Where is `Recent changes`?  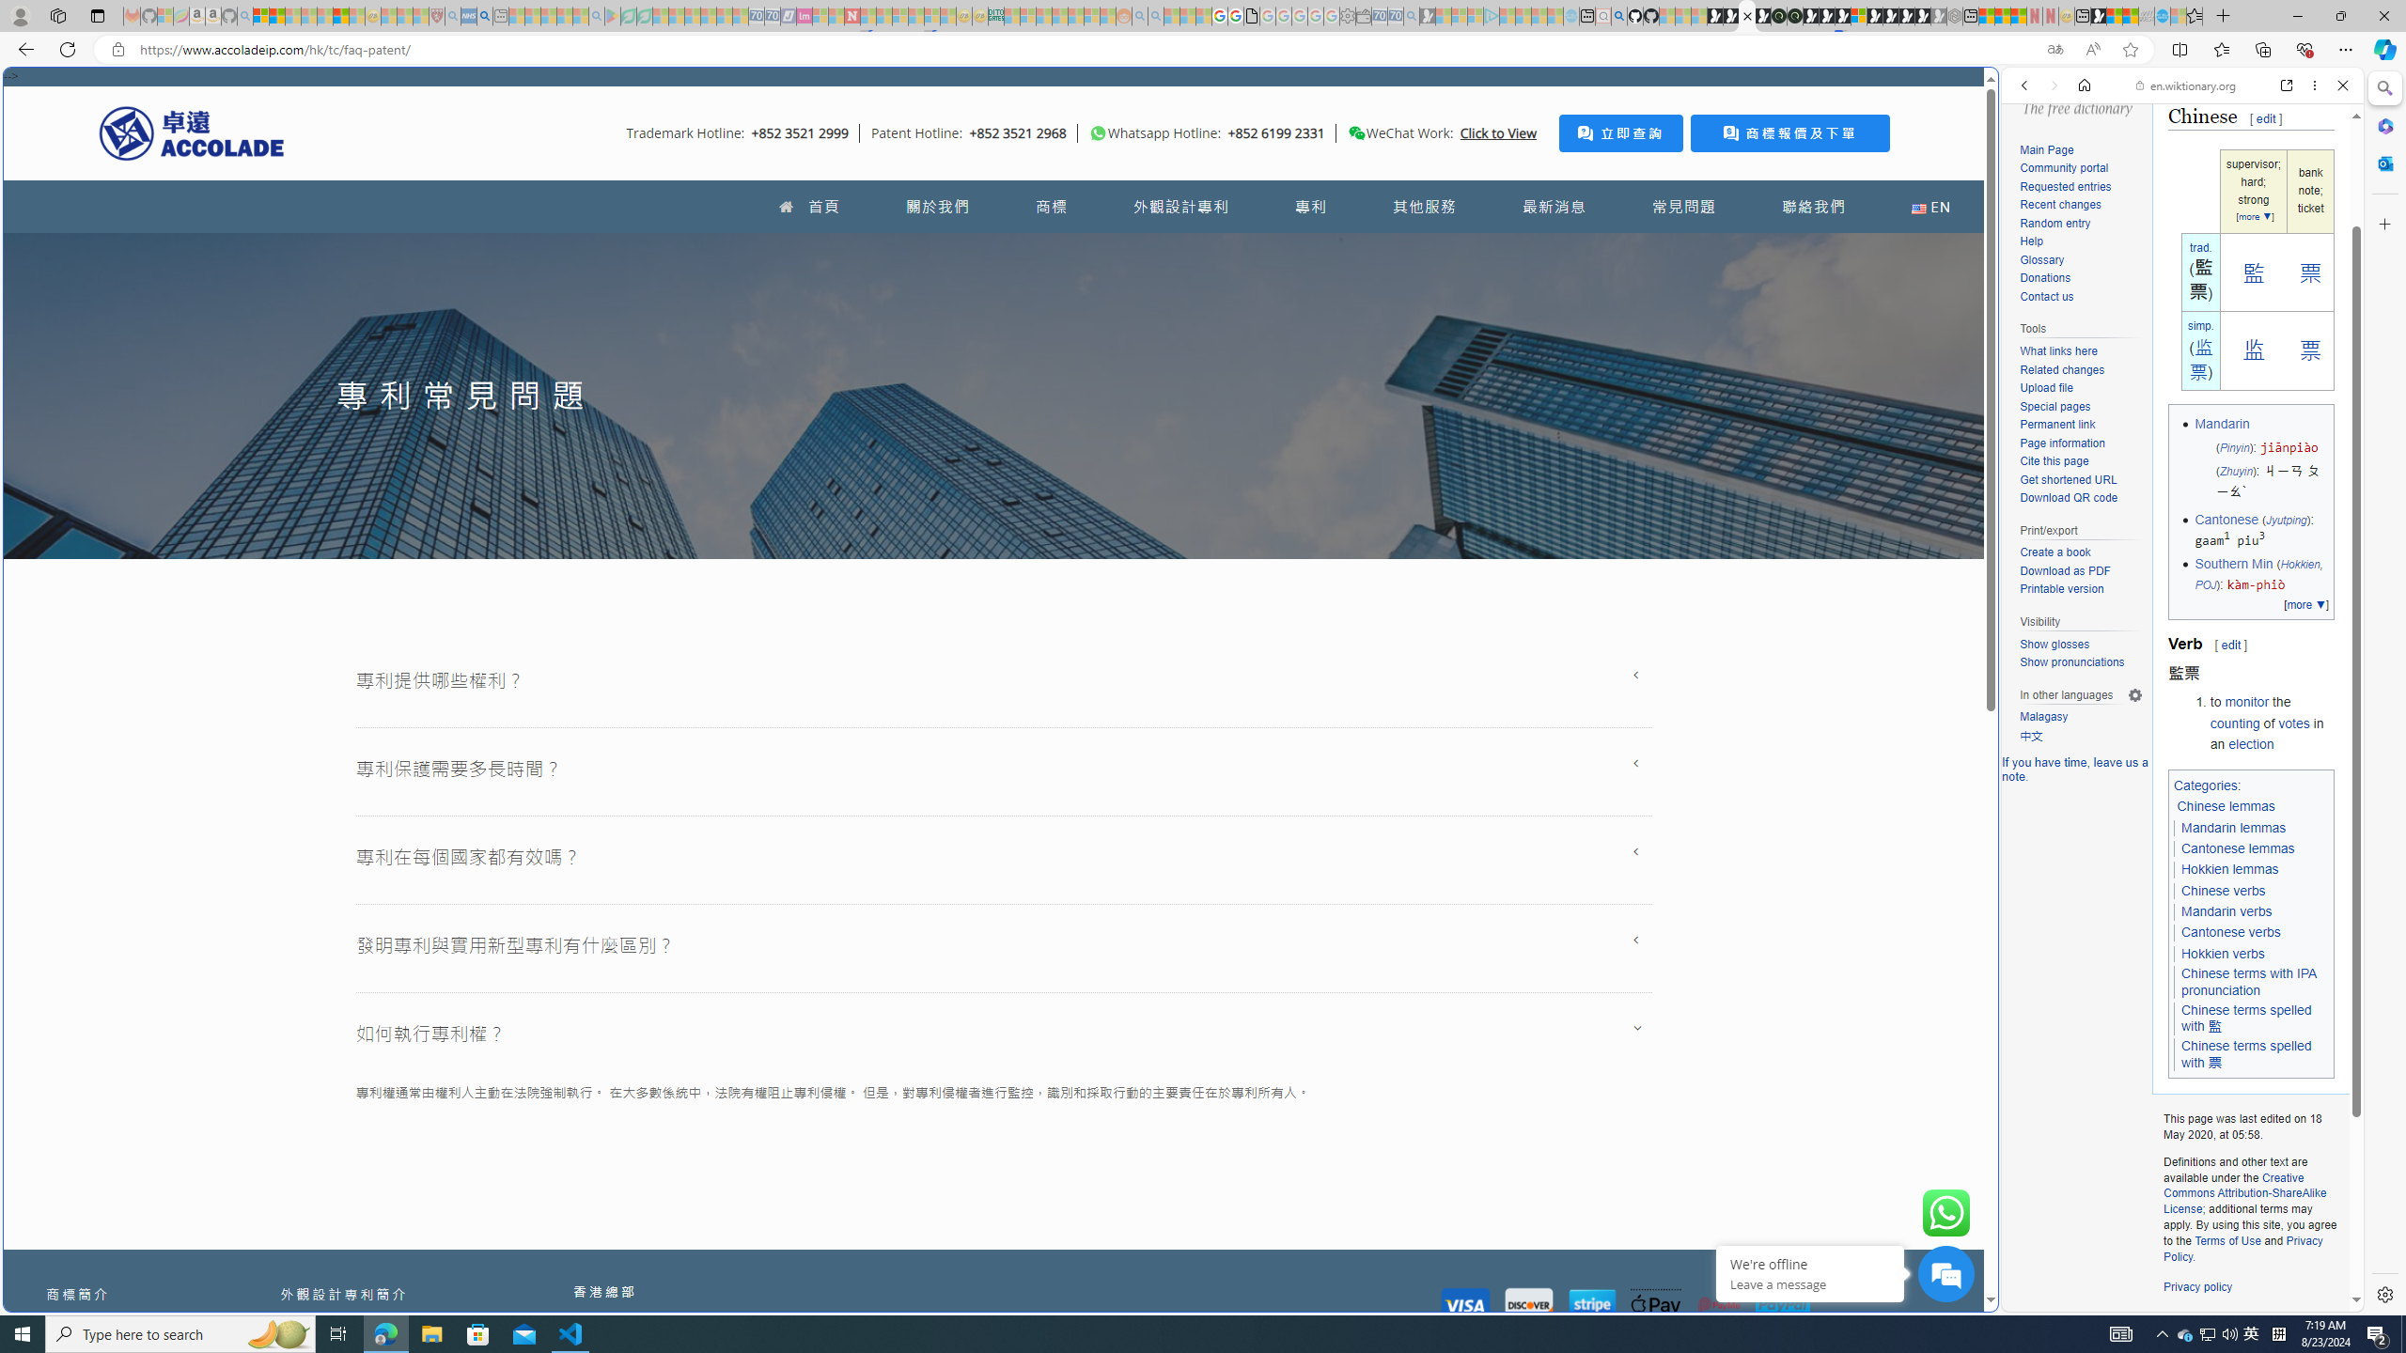
Recent changes is located at coordinates (2081, 205).